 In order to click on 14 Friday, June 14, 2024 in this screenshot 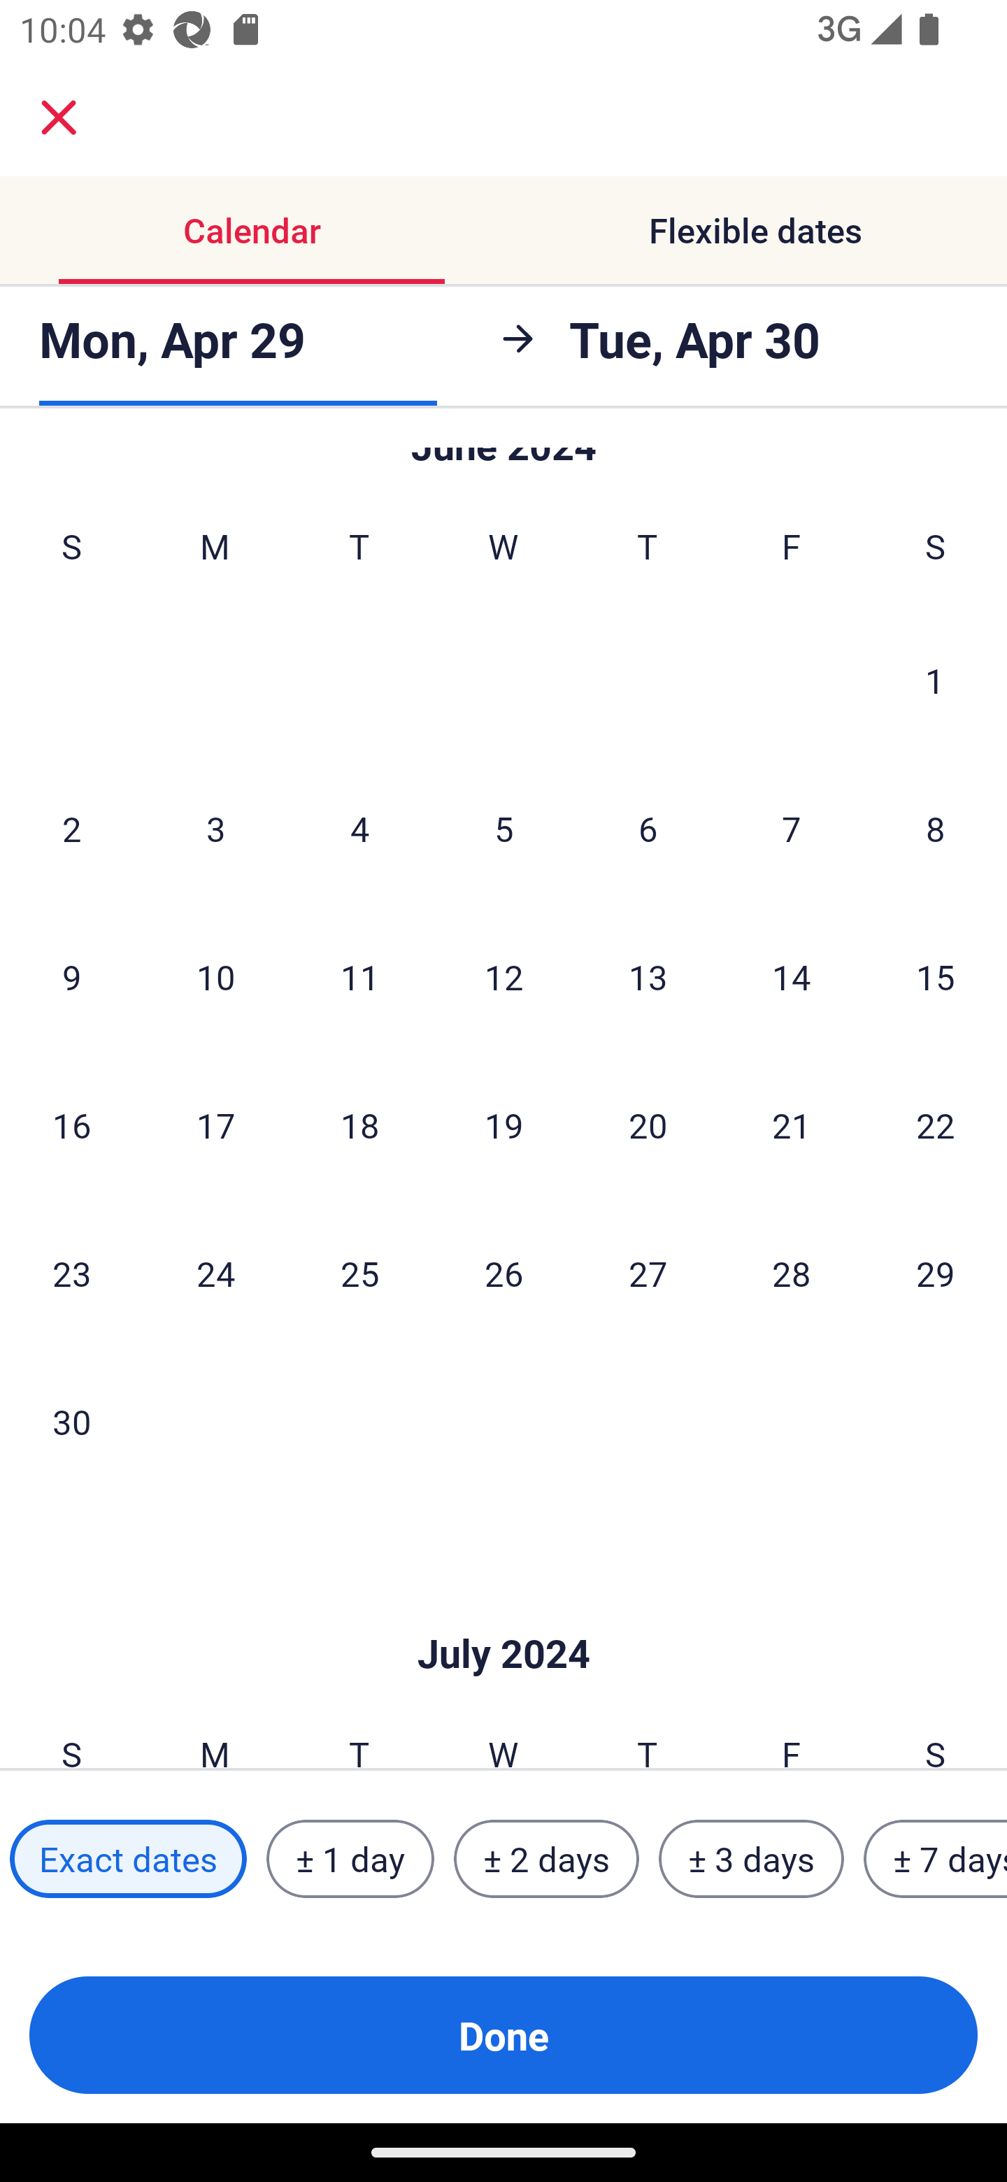, I will do `click(792, 976)`.